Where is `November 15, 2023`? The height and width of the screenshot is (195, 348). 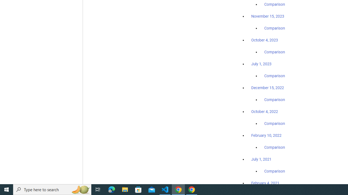
November 15, 2023 is located at coordinates (268, 16).